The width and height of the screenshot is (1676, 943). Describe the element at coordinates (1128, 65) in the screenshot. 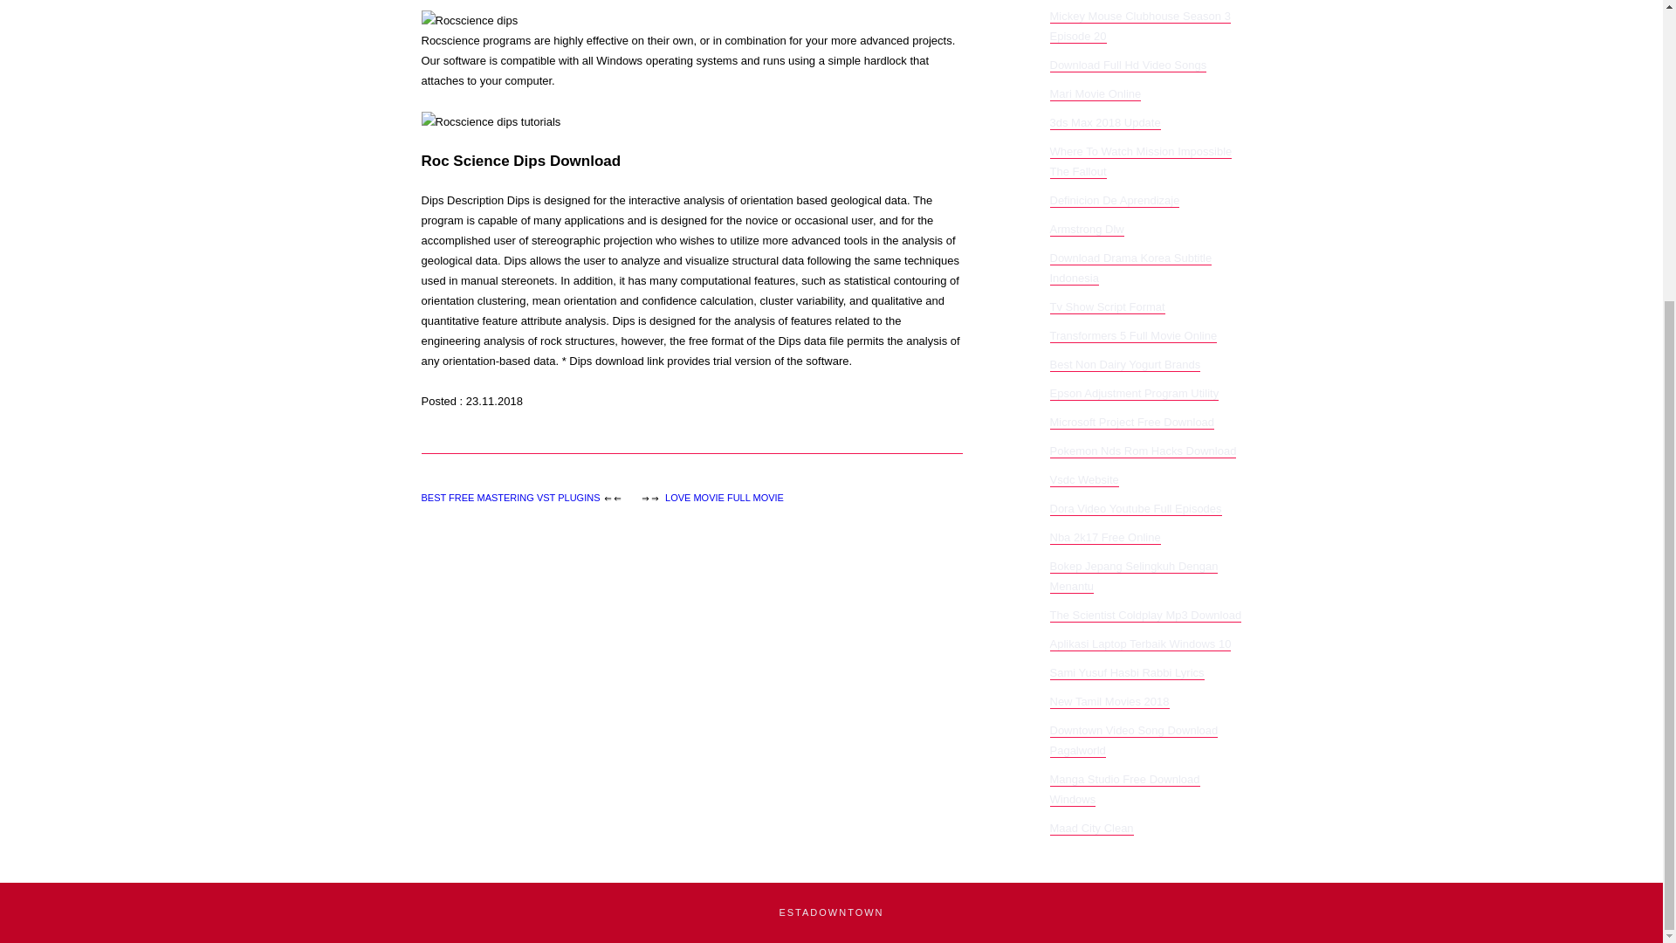

I see `Download Full Hd Video Songs` at that location.